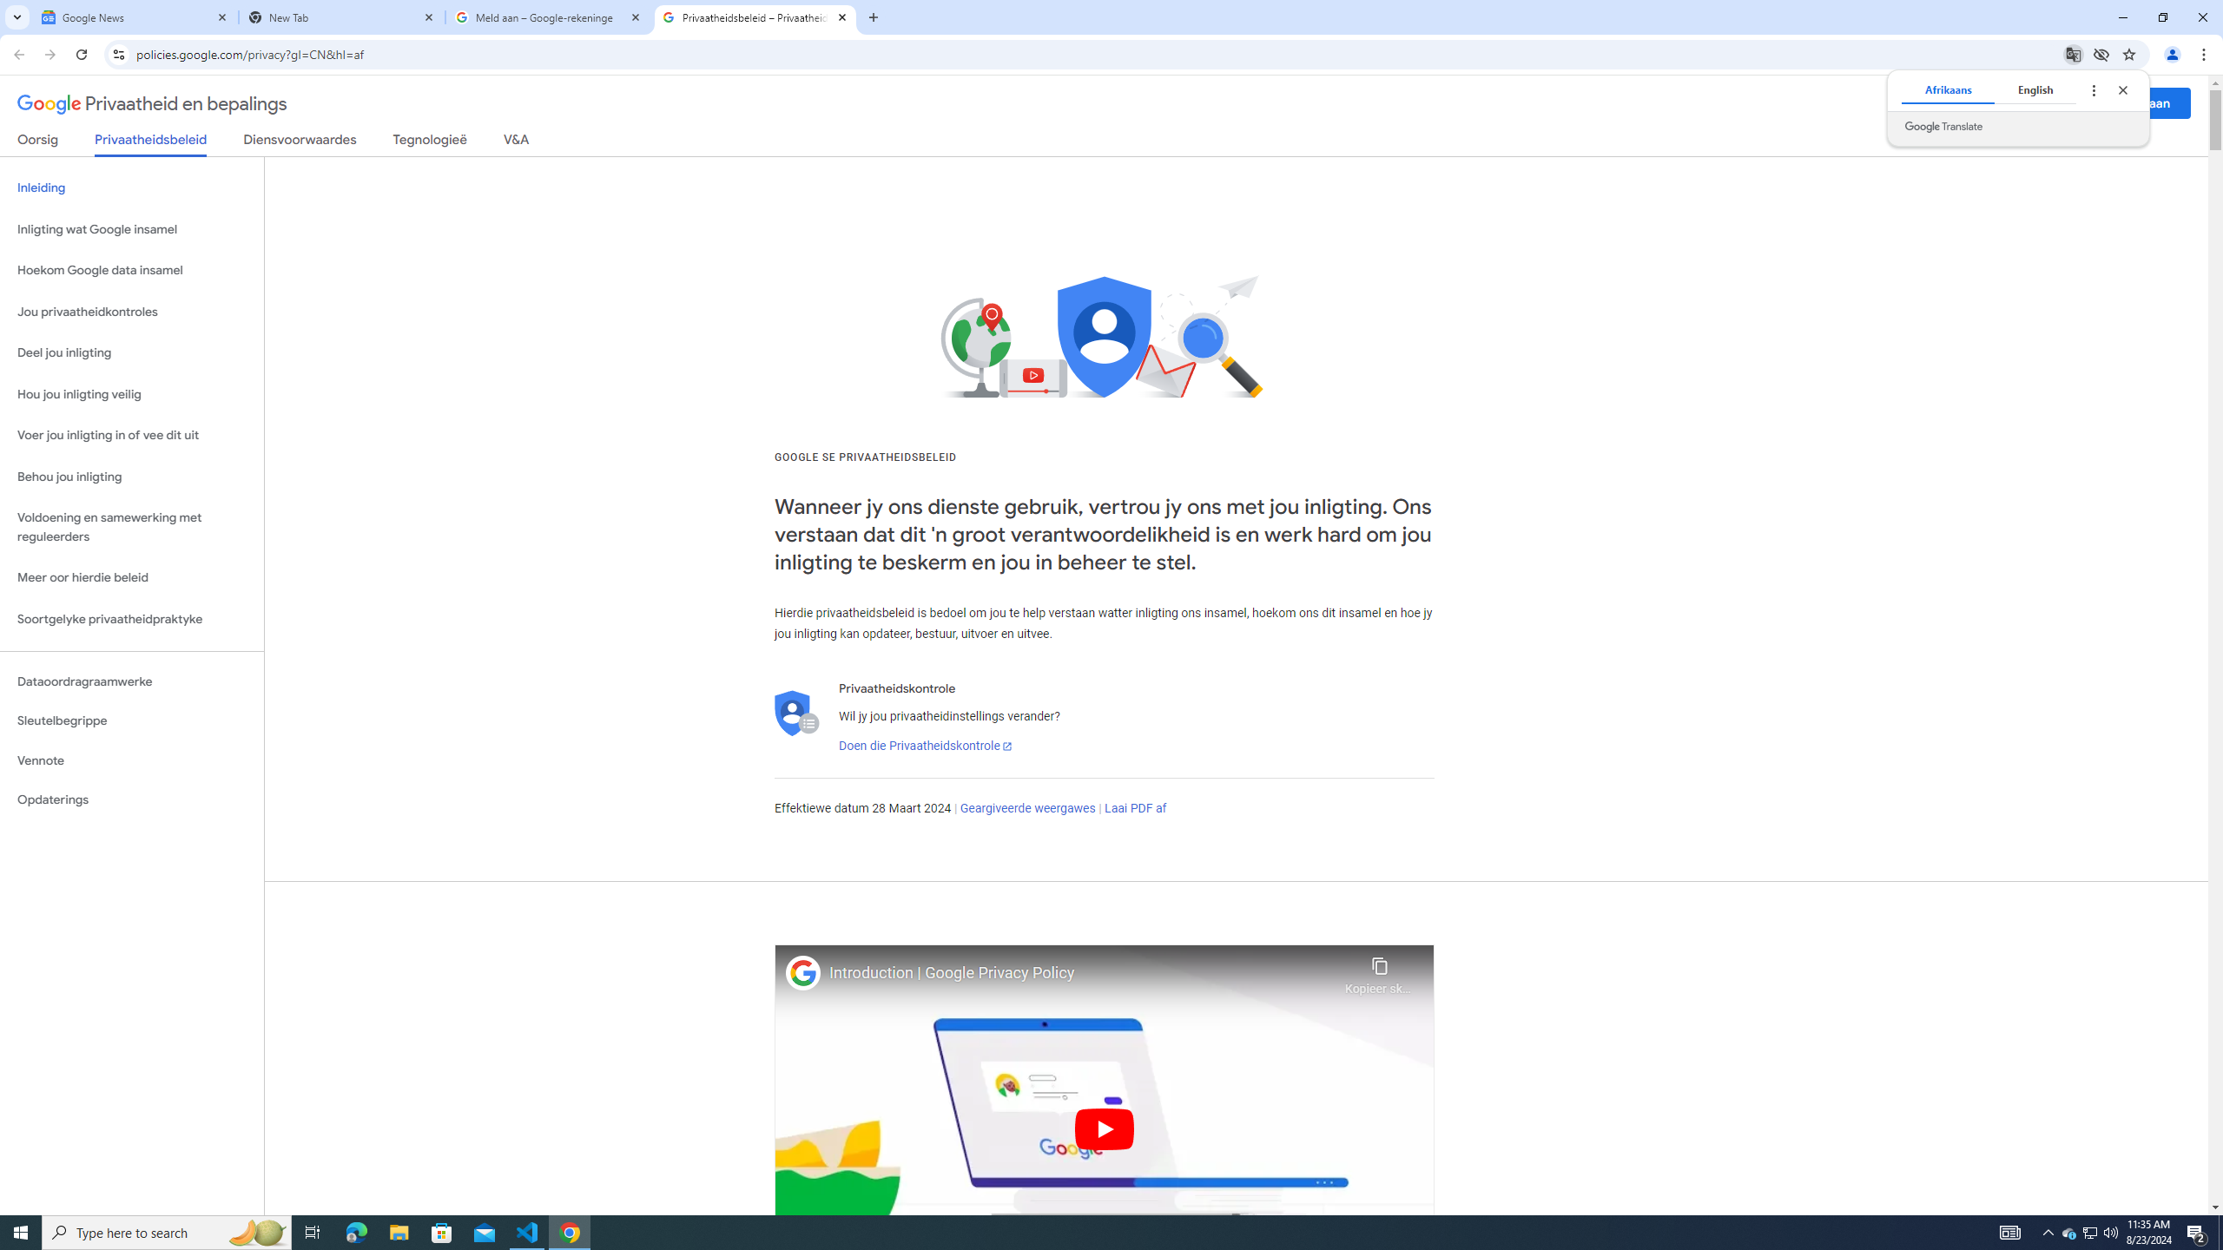 Image resolution: width=2223 pixels, height=1250 pixels. Describe the element at coordinates (2035, 89) in the screenshot. I see `English` at that location.